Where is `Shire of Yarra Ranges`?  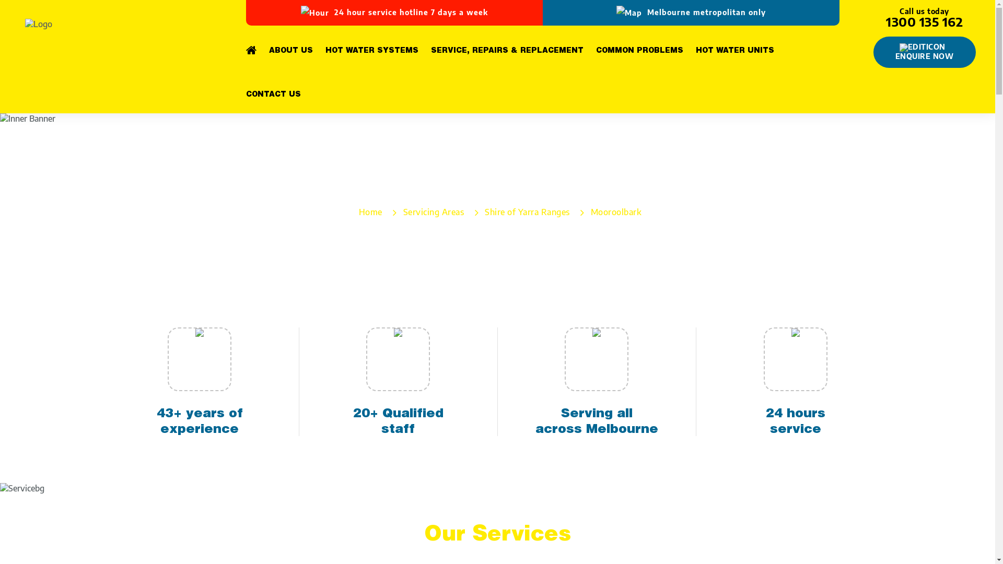 Shire of Yarra Ranges is located at coordinates (528, 212).